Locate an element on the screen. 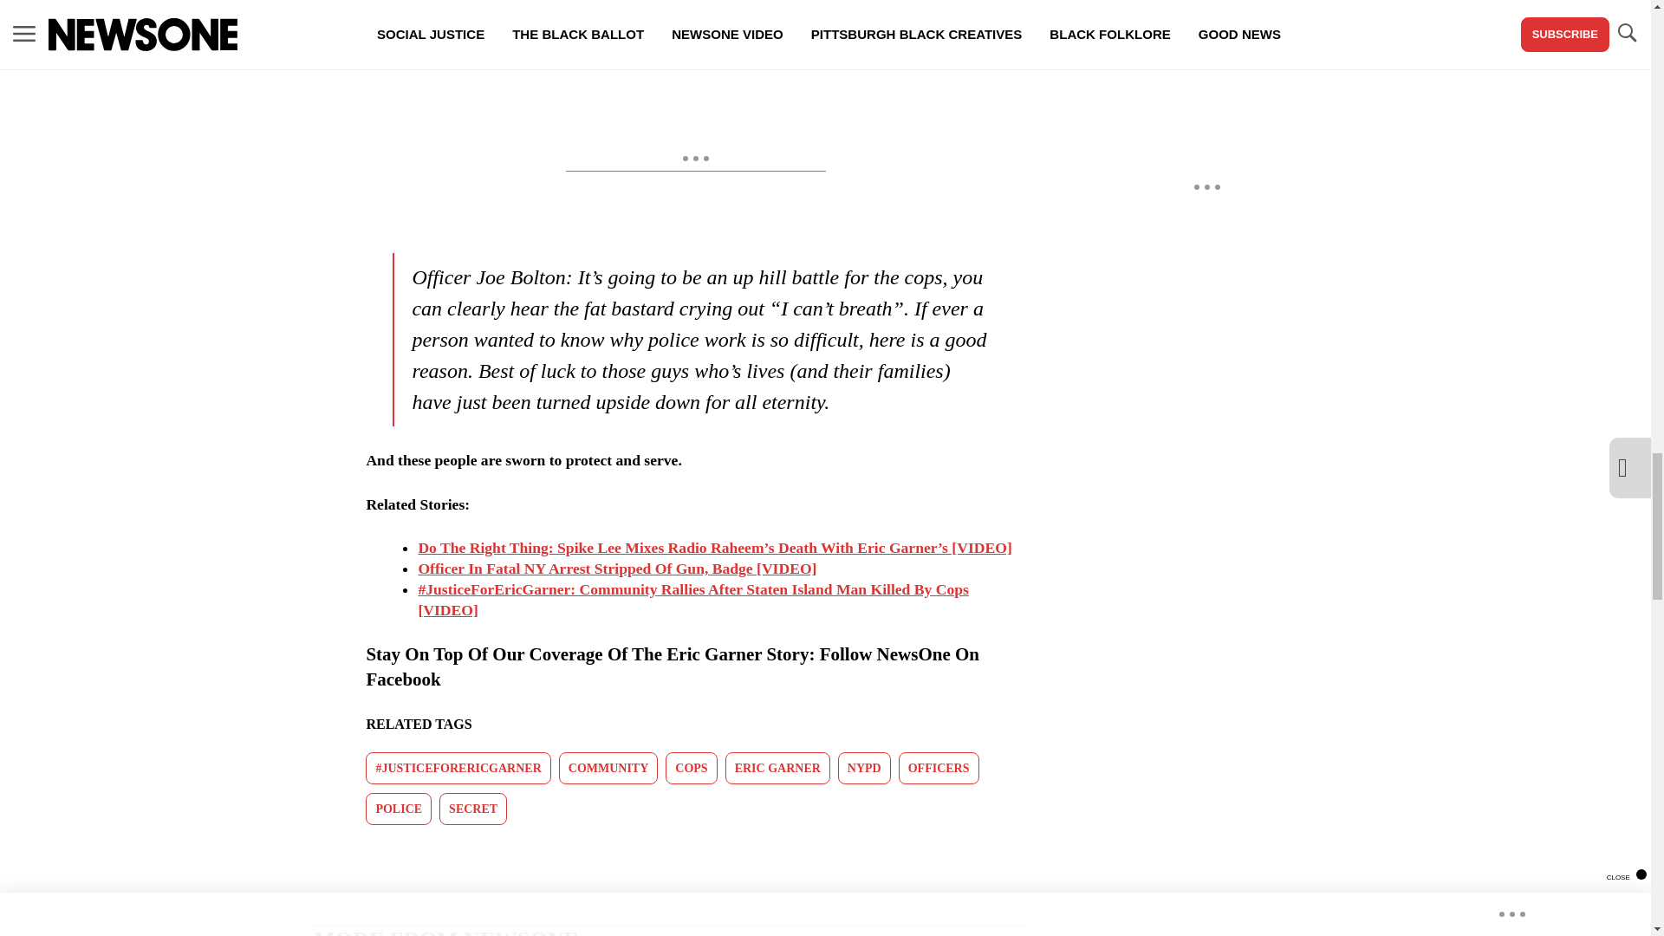 The width and height of the screenshot is (1664, 936). POLICE is located at coordinates (399, 808).